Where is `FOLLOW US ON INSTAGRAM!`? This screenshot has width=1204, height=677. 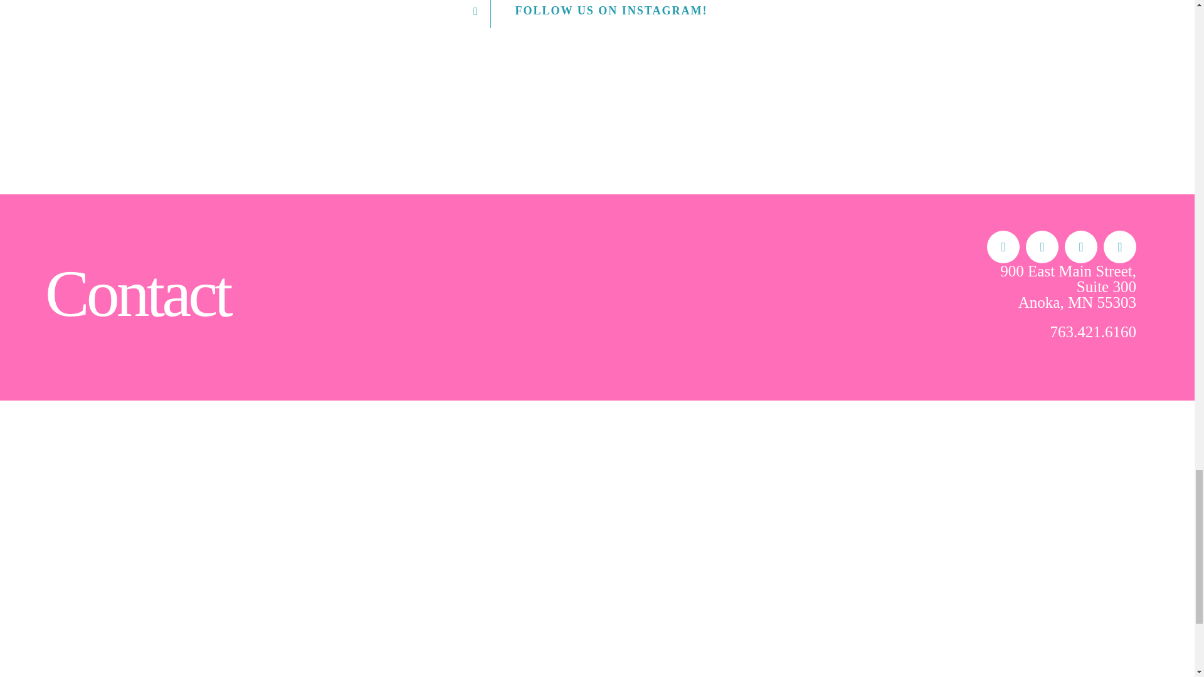 FOLLOW US ON INSTAGRAM! is located at coordinates (598, 14).